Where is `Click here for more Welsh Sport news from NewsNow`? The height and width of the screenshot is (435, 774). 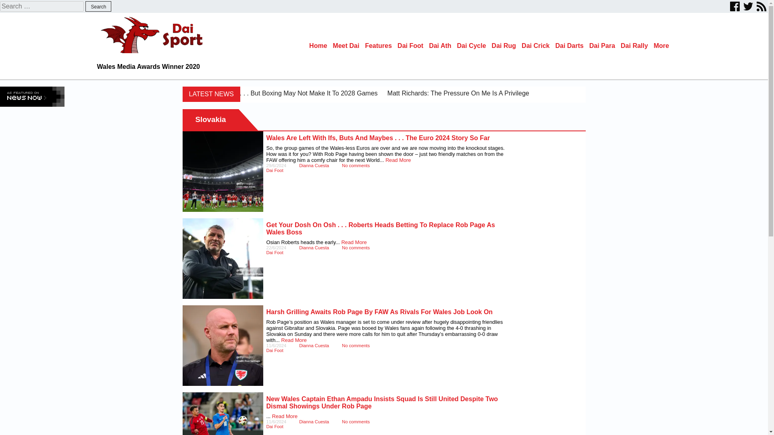
Click here for more Welsh Sport news from NewsNow is located at coordinates (32, 96).